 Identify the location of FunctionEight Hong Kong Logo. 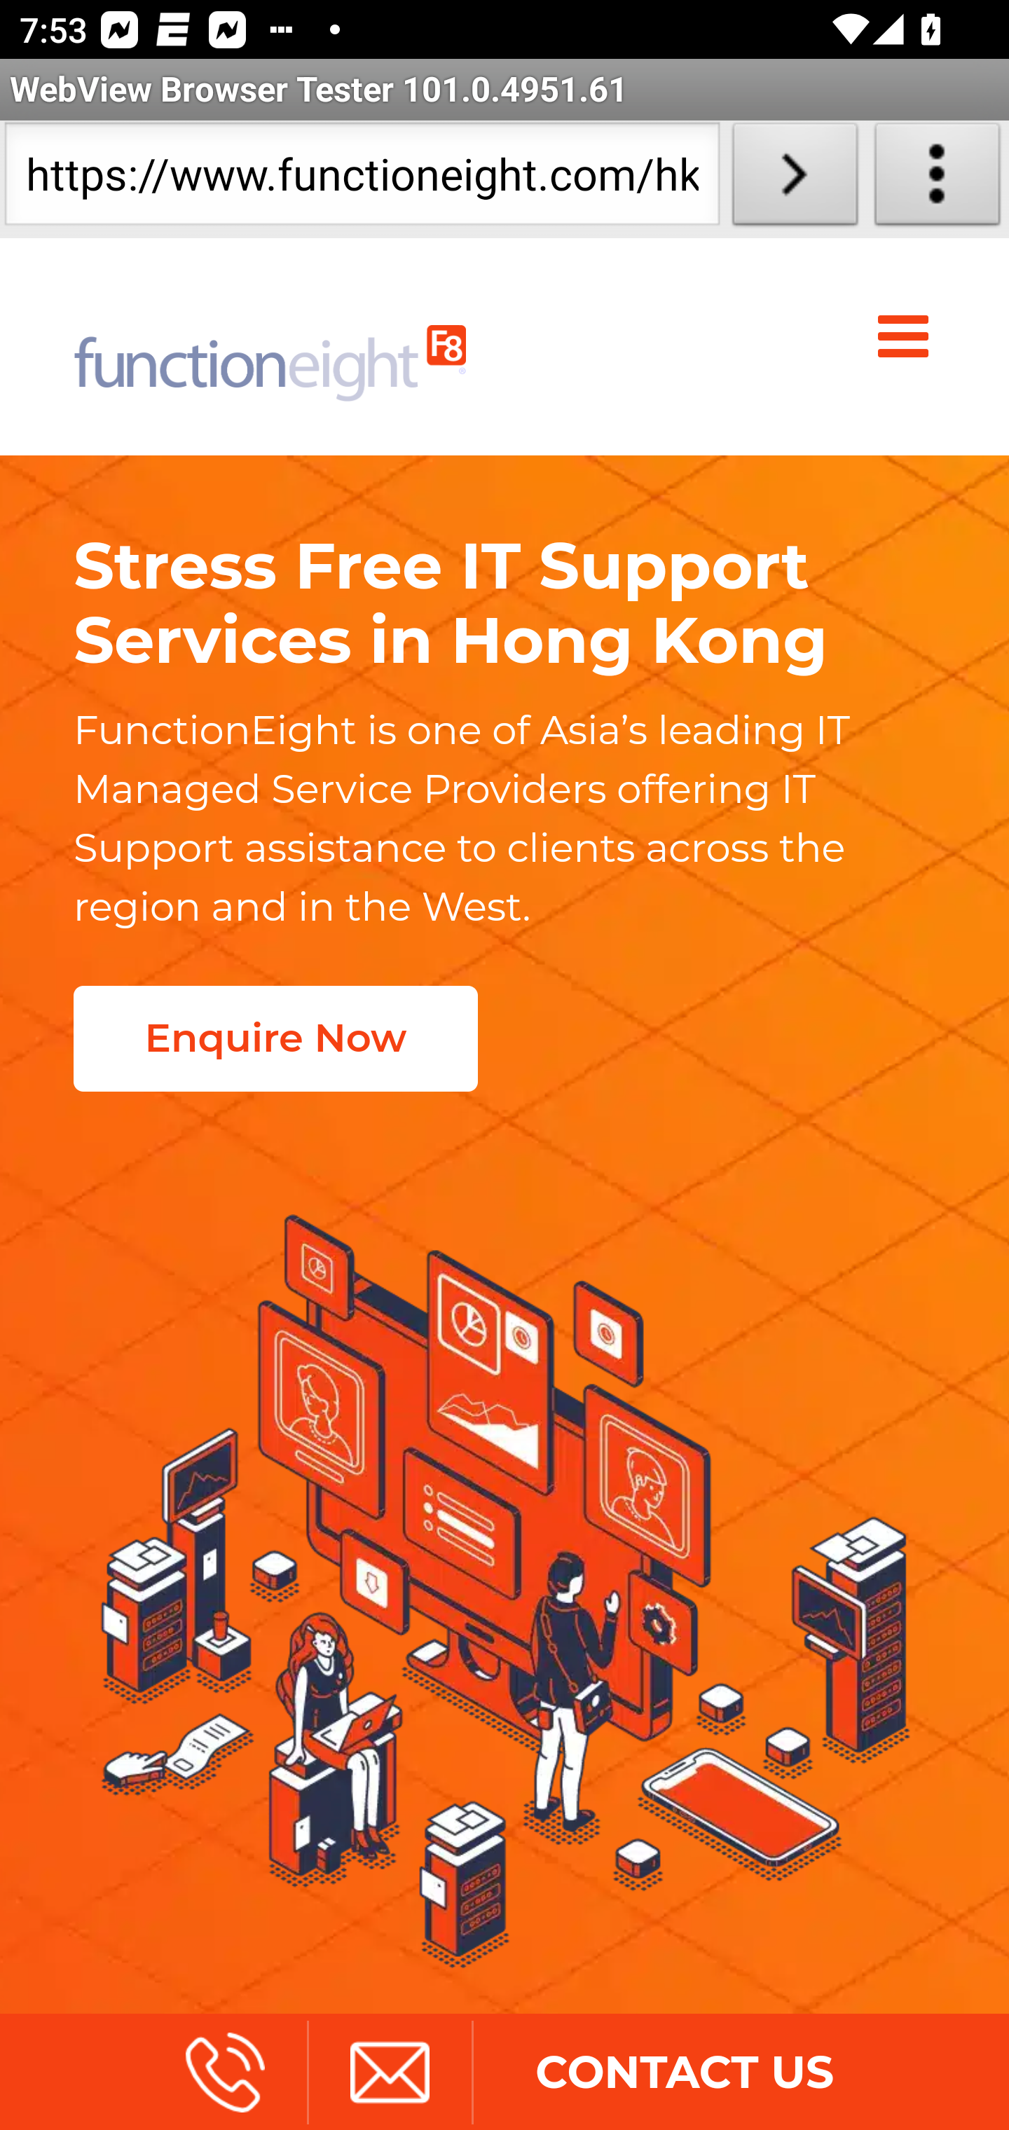
(270, 346).